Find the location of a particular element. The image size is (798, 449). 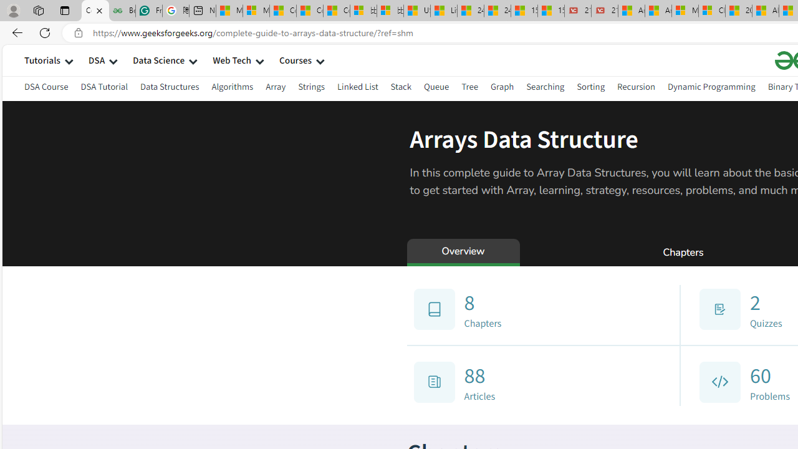

Free AI Writing Assistance for Students | Grammarly is located at coordinates (148, 11).